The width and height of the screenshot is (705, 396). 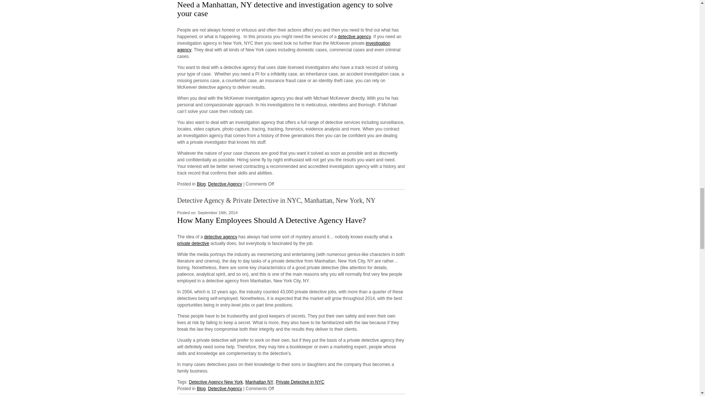 What do you see at coordinates (259, 382) in the screenshot?
I see `Manhattan NY` at bounding box center [259, 382].